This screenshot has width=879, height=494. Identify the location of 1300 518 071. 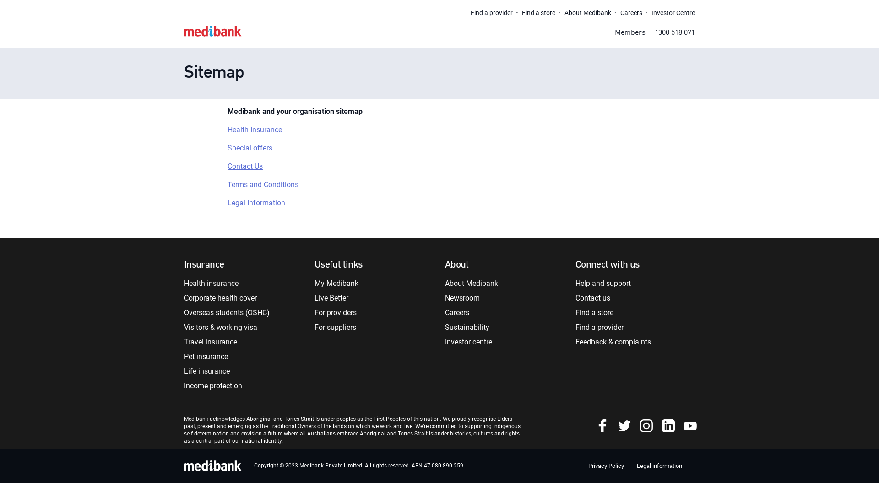
(675, 36).